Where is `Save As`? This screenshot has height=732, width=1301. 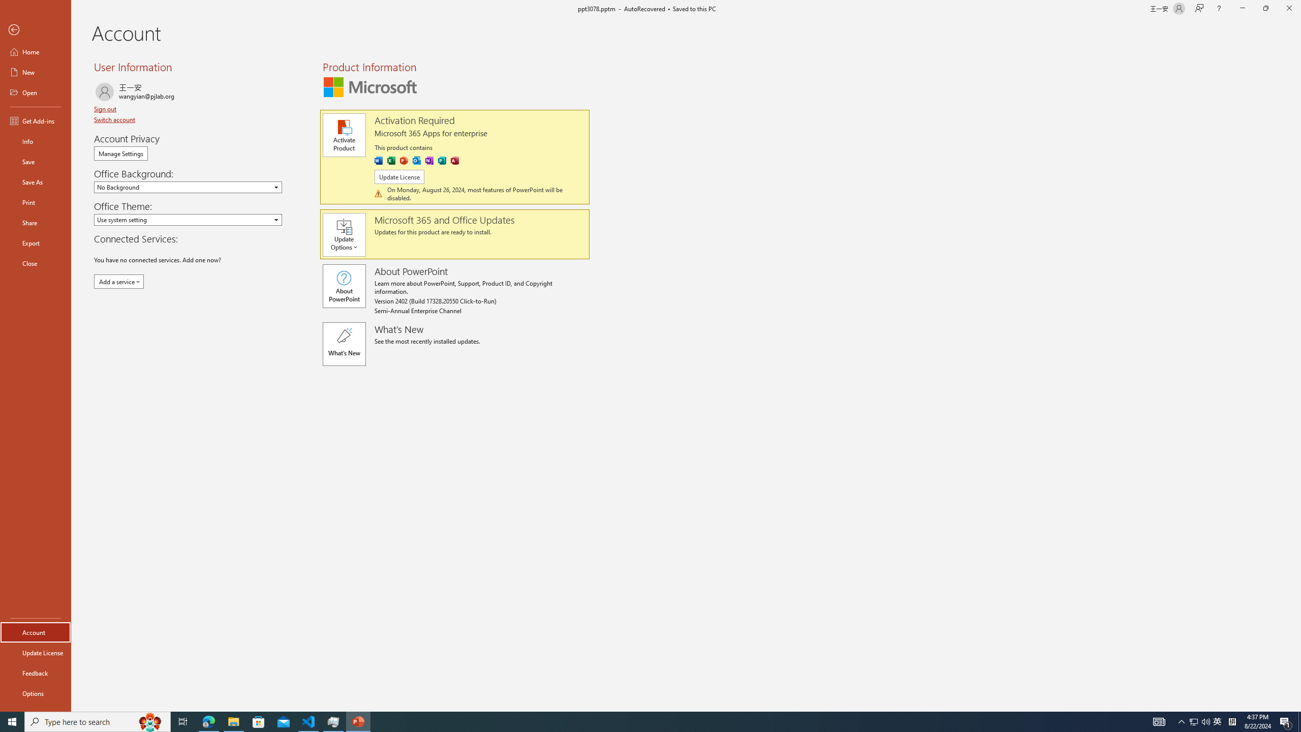 Save As is located at coordinates (36, 182).